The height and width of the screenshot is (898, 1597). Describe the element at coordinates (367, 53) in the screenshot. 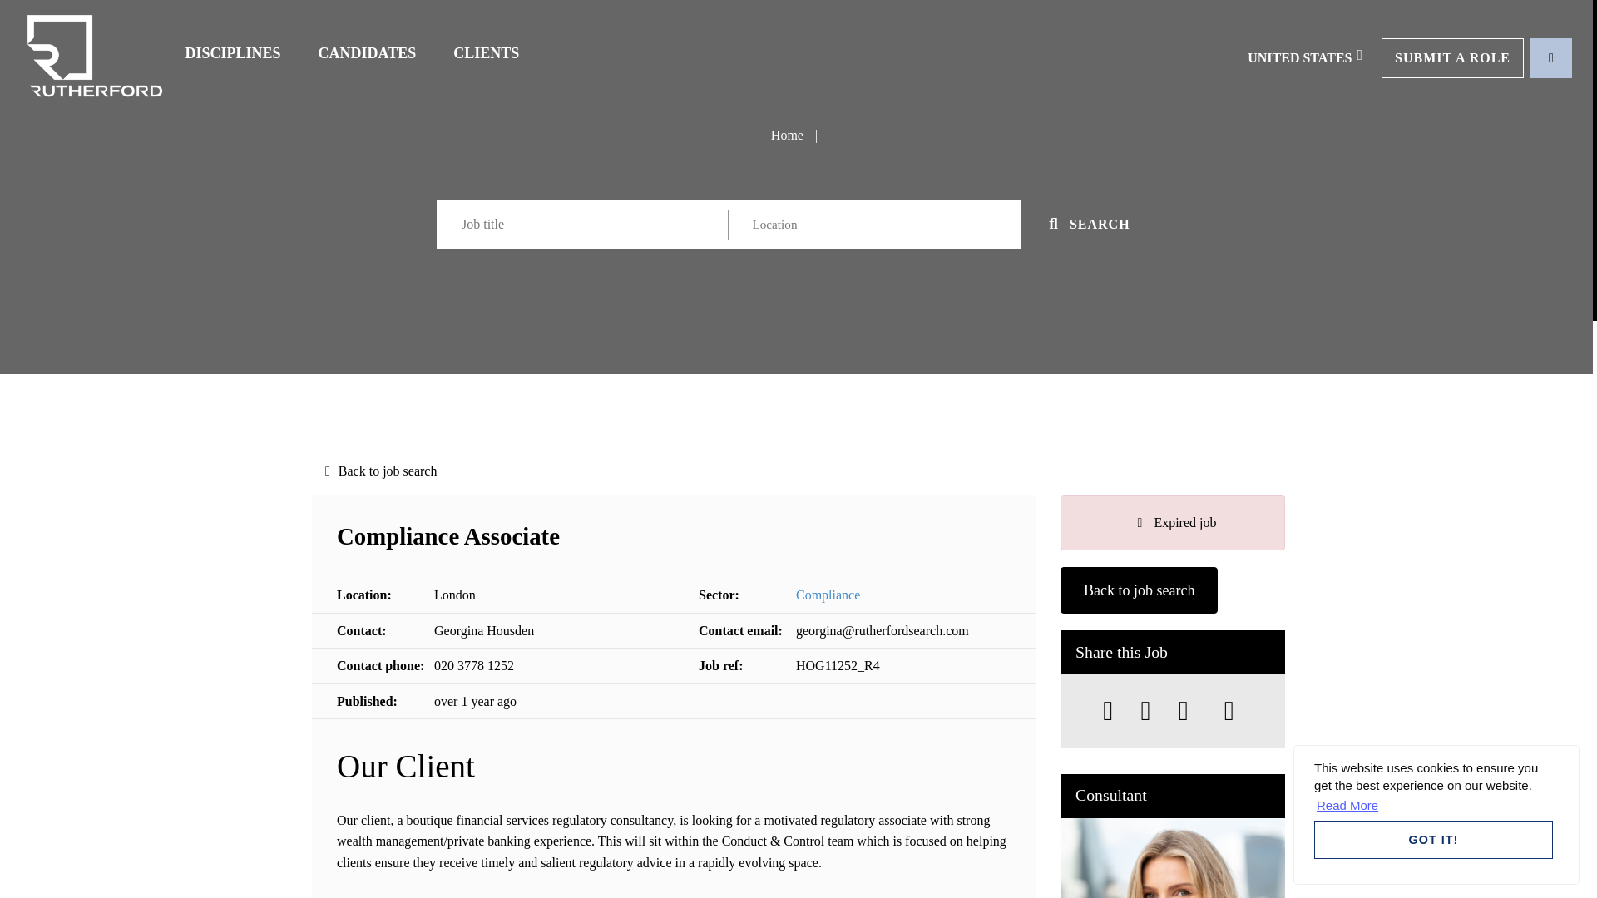

I see `CANDIDATES` at that location.